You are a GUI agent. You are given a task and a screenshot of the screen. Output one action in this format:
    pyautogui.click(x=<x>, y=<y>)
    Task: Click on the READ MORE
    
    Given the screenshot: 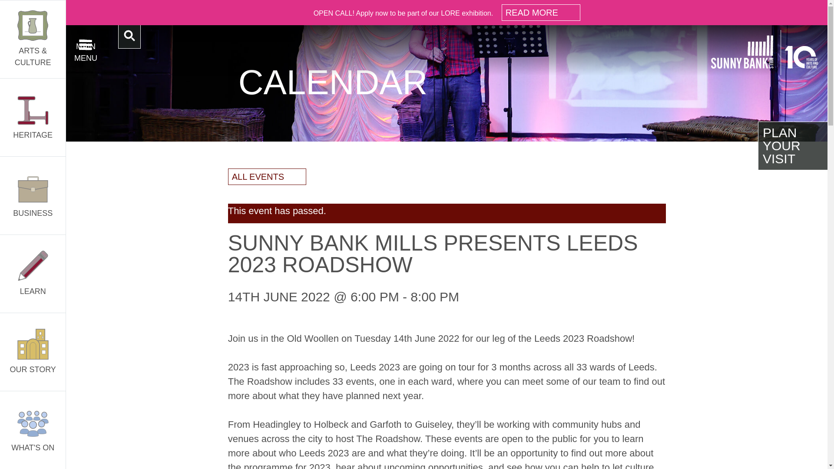 What is the action you would take?
    pyautogui.click(x=541, y=12)
    